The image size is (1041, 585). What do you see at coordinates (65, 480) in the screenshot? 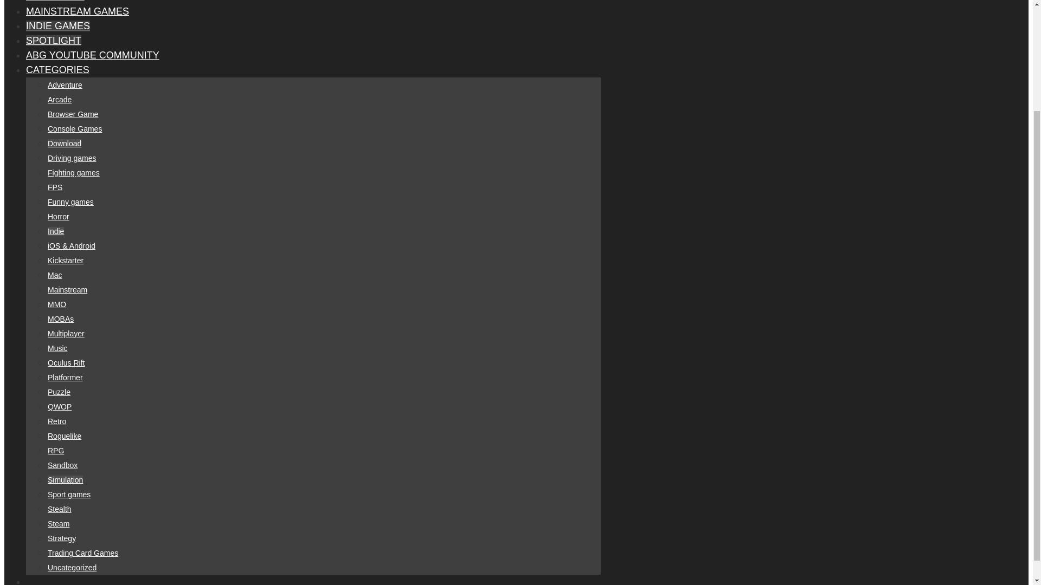
I see `Simulation` at bounding box center [65, 480].